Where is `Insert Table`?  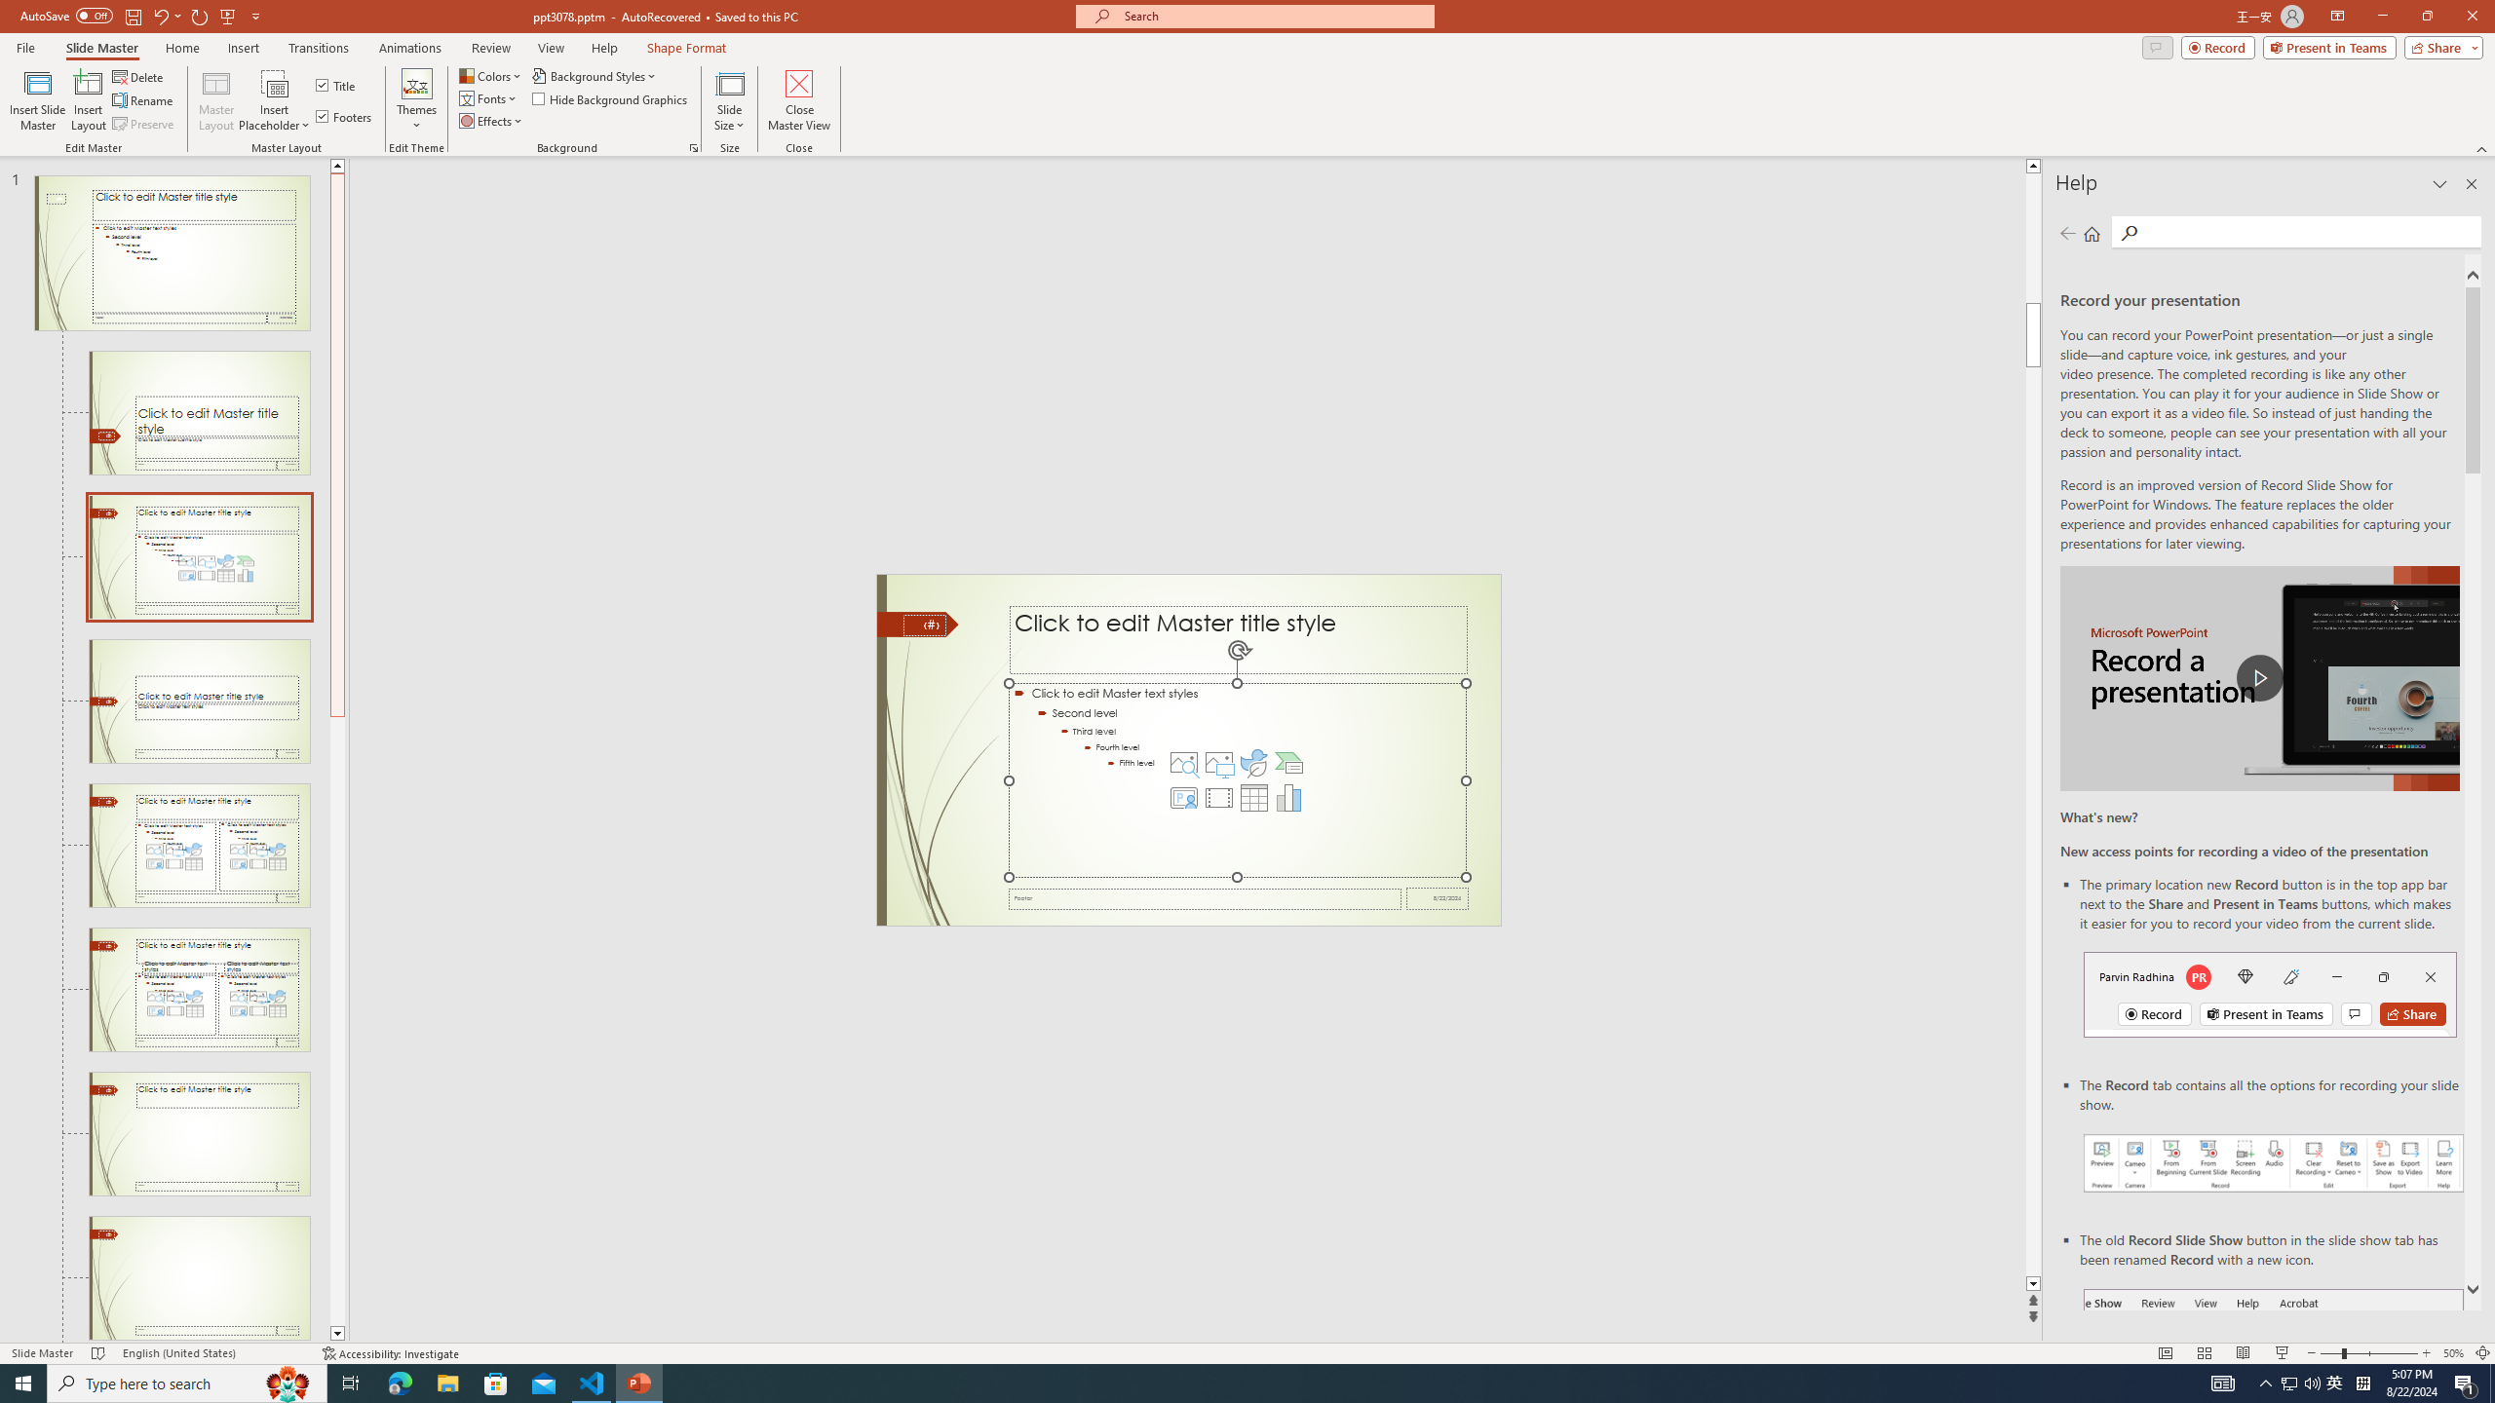
Insert Table is located at coordinates (1253, 798).